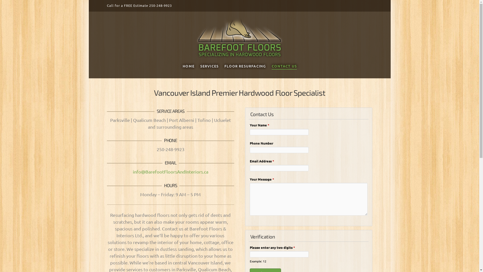 The image size is (483, 272). What do you see at coordinates (245, 70) in the screenshot?
I see `FLOOR RESURFACING` at bounding box center [245, 70].